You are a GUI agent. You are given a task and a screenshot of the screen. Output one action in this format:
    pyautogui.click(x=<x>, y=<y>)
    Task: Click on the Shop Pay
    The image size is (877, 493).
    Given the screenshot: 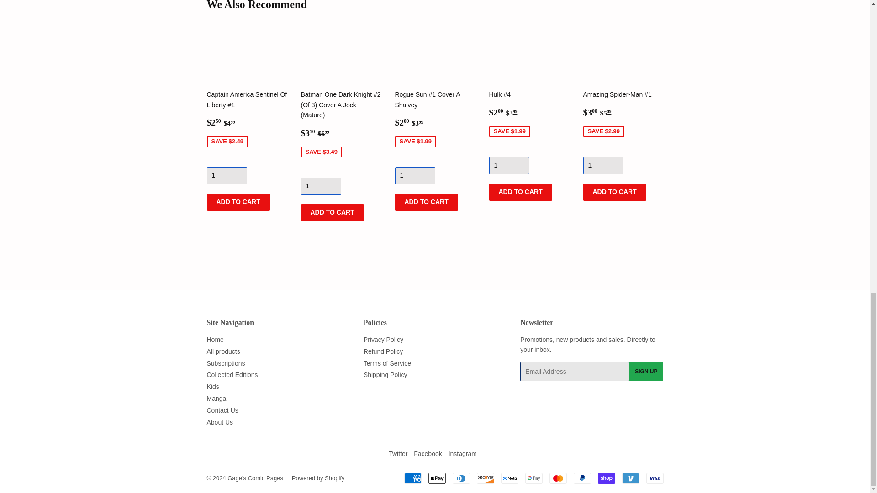 What is the action you would take?
    pyautogui.click(x=606, y=478)
    